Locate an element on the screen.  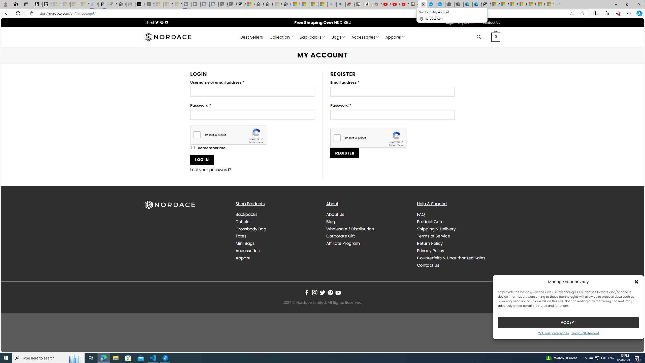
Contact Us is located at coordinates (458, 265).